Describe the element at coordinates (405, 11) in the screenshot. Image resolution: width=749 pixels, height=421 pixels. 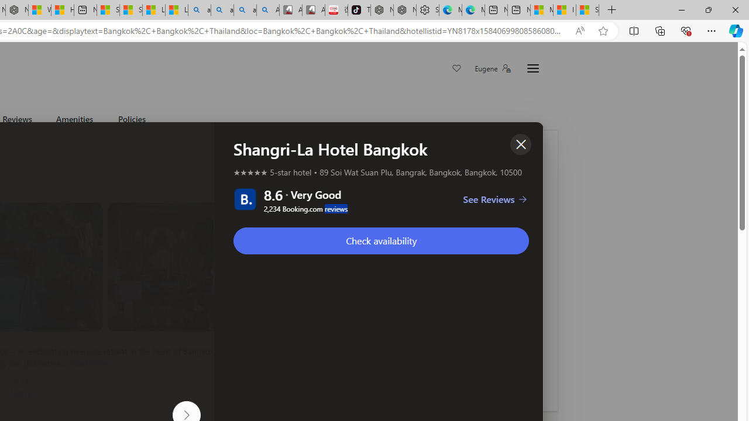
I see `Nordace Siena Pro 15 Backpack` at that location.